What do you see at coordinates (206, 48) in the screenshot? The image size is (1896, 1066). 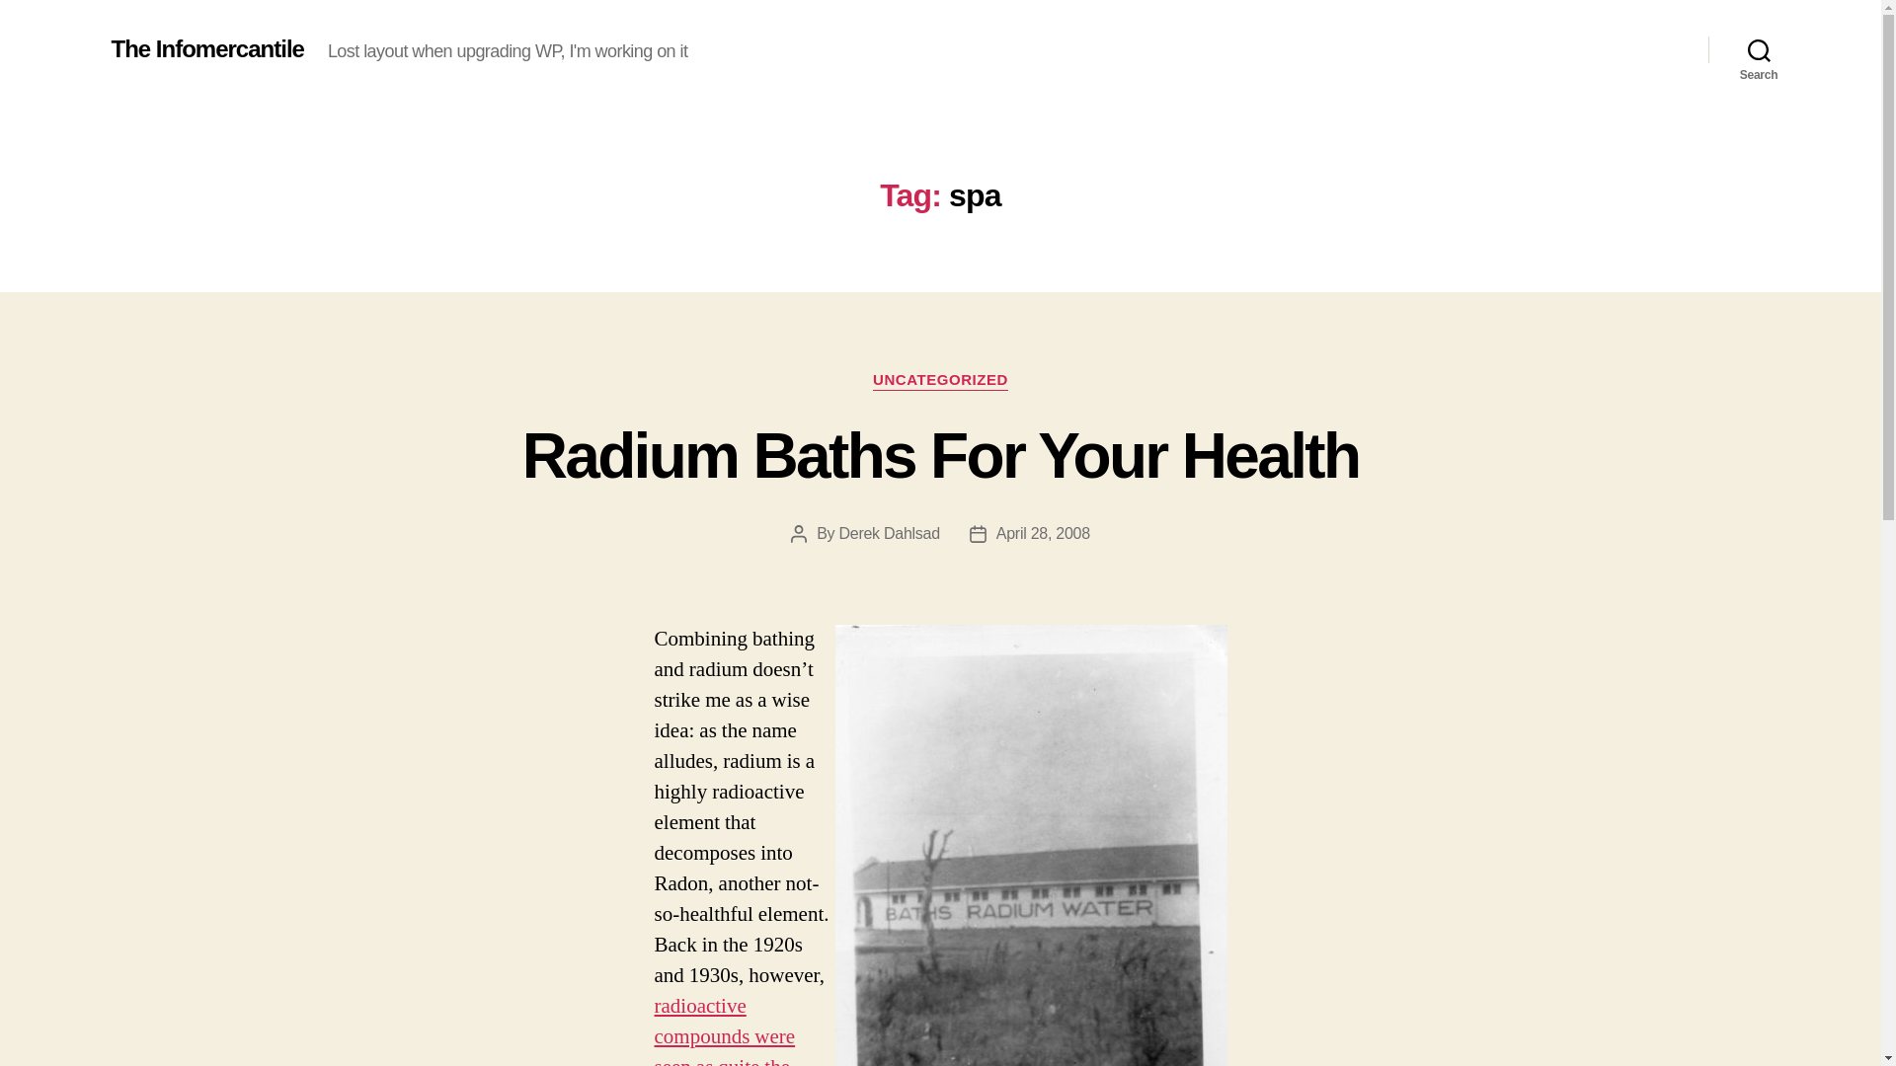 I see `The Infomercantile` at bounding box center [206, 48].